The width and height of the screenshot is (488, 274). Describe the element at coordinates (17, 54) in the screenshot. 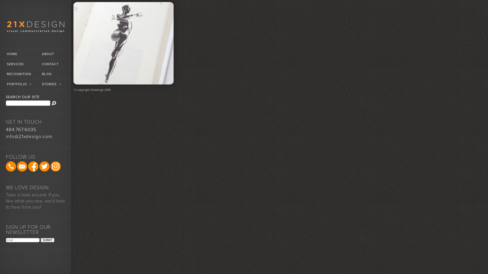

I see `HOME` at that location.